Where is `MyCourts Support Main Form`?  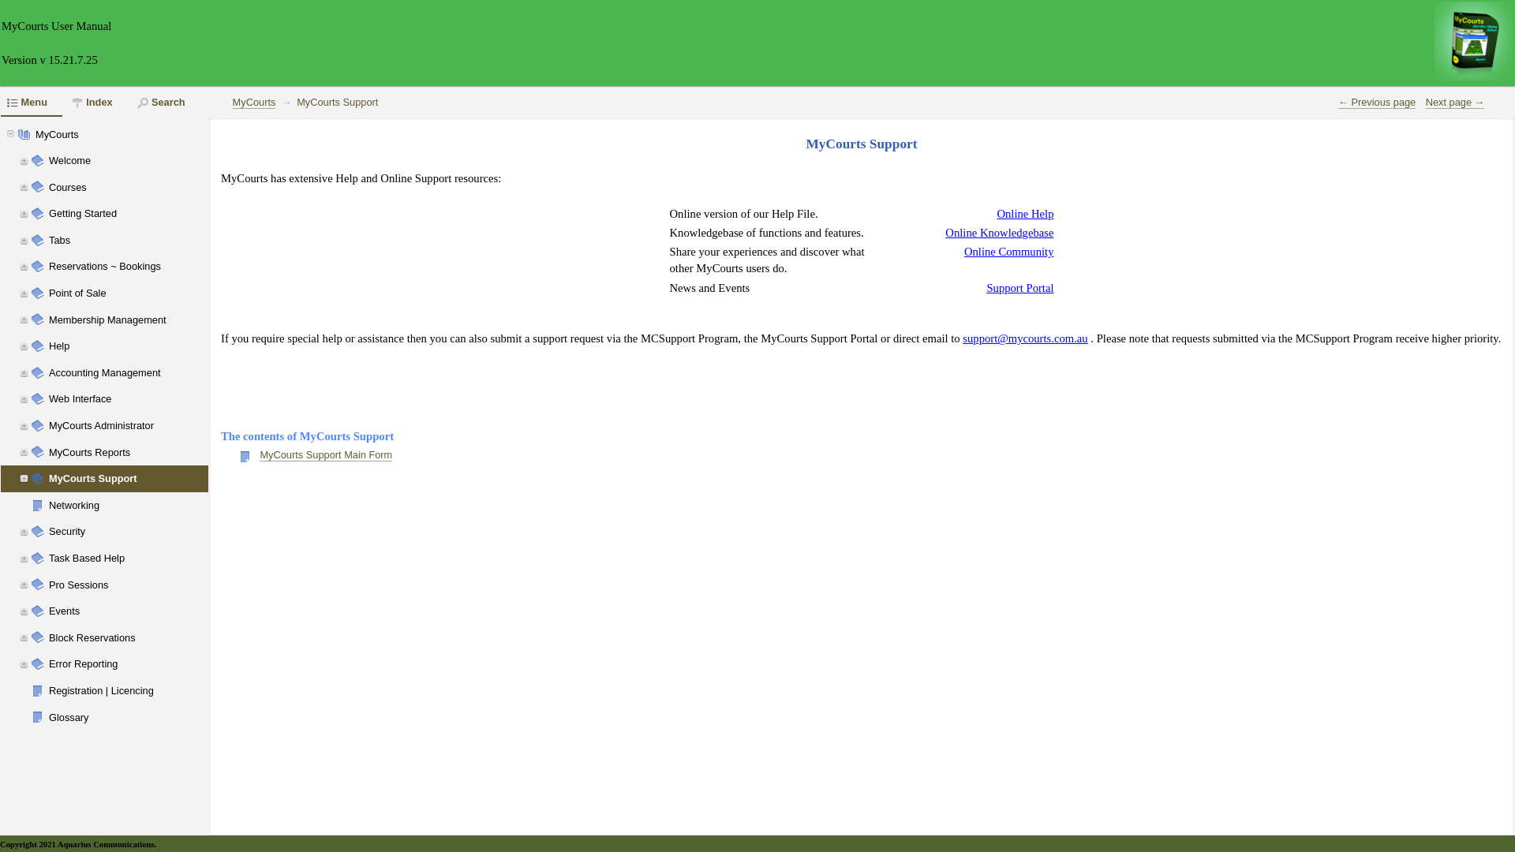 MyCourts Support Main Form is located at coordinates (326, 455).